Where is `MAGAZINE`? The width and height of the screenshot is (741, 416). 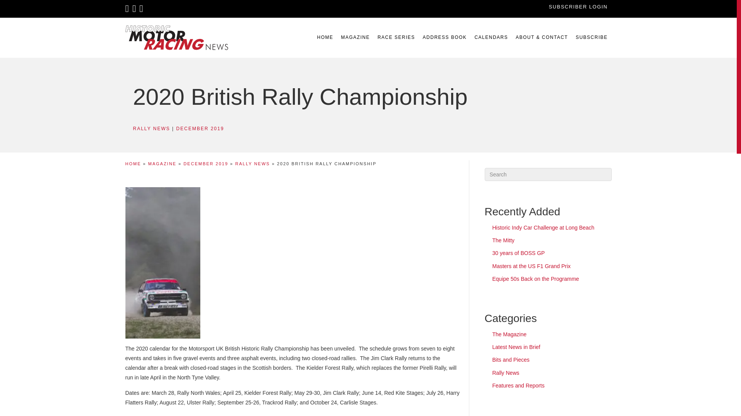
MAGAZINE is located at coordinates (355, 37).